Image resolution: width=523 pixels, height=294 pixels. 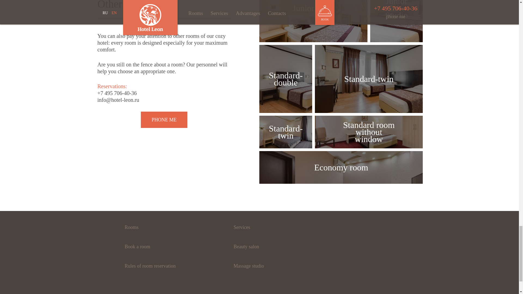 What do you see at coordinates (164, 120) in the screenshot?
I see `PHONE ME` at bounding box center [164, 120].